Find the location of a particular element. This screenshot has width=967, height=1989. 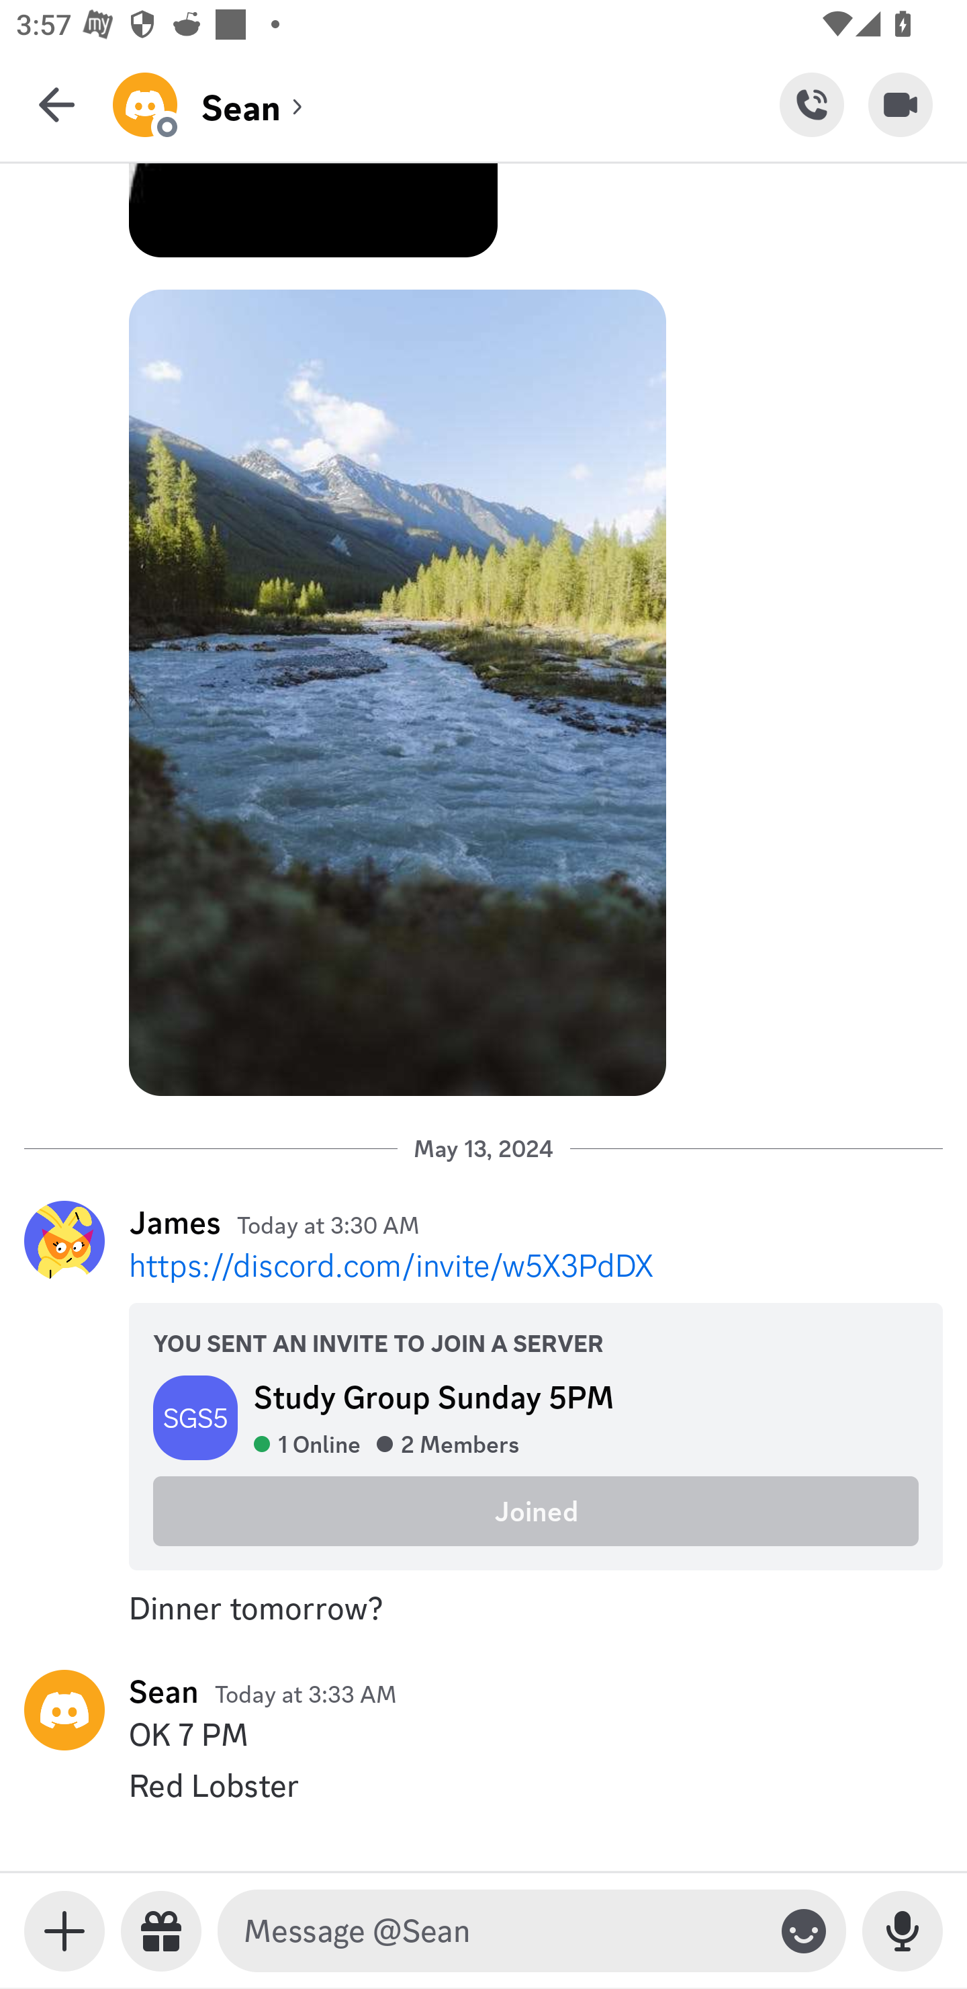

ssseannn007., Dinner tomorrow? Dinner tomorrow? is located at coordinates (483, 1608).